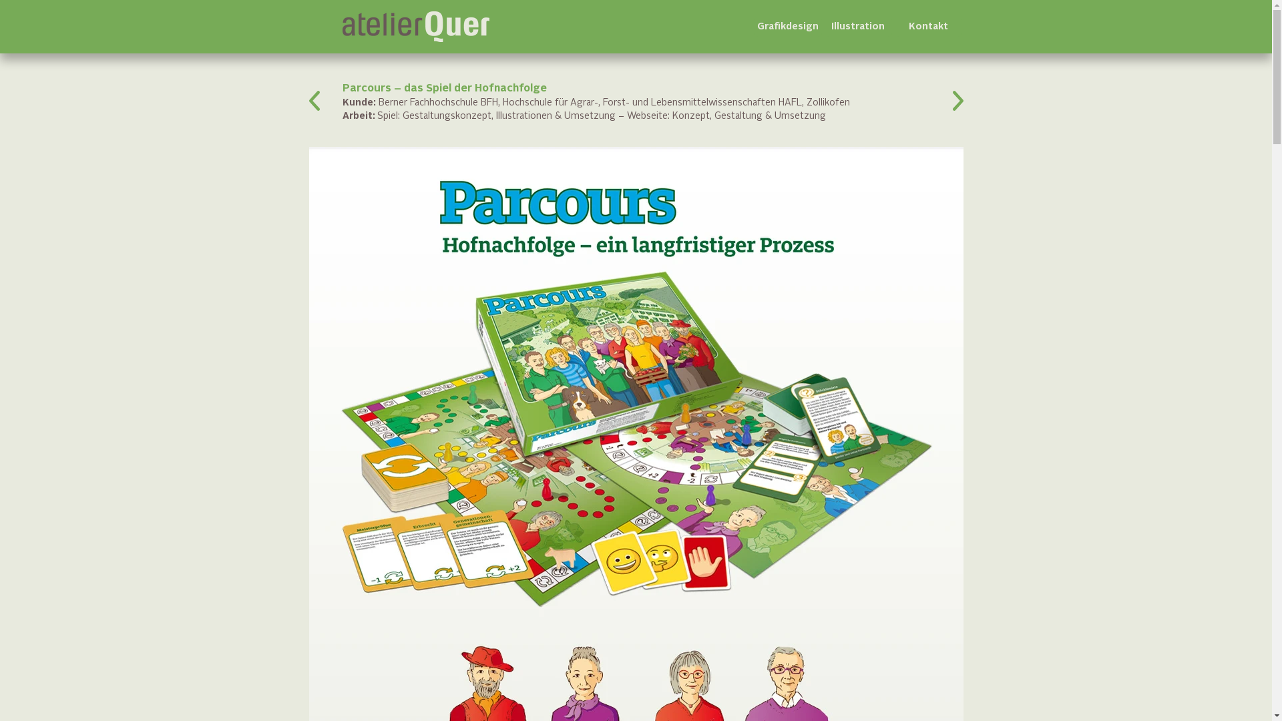 Image resolution: width=1282 pixels, height=721 pixels. Describe the element at coordinates (787, 27) in the screenshot. I see `Grafikdesign` at that location.